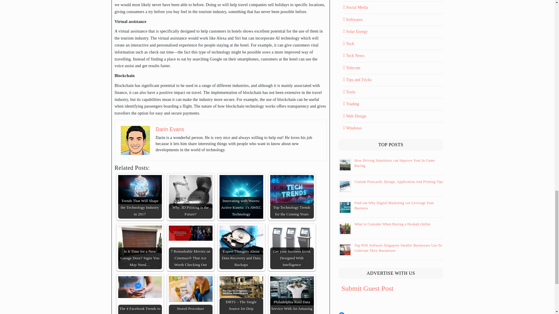 Image resolution: width=559 pixels, height=314 pixels. I want to click on Darin Evans, so click(169, 129).